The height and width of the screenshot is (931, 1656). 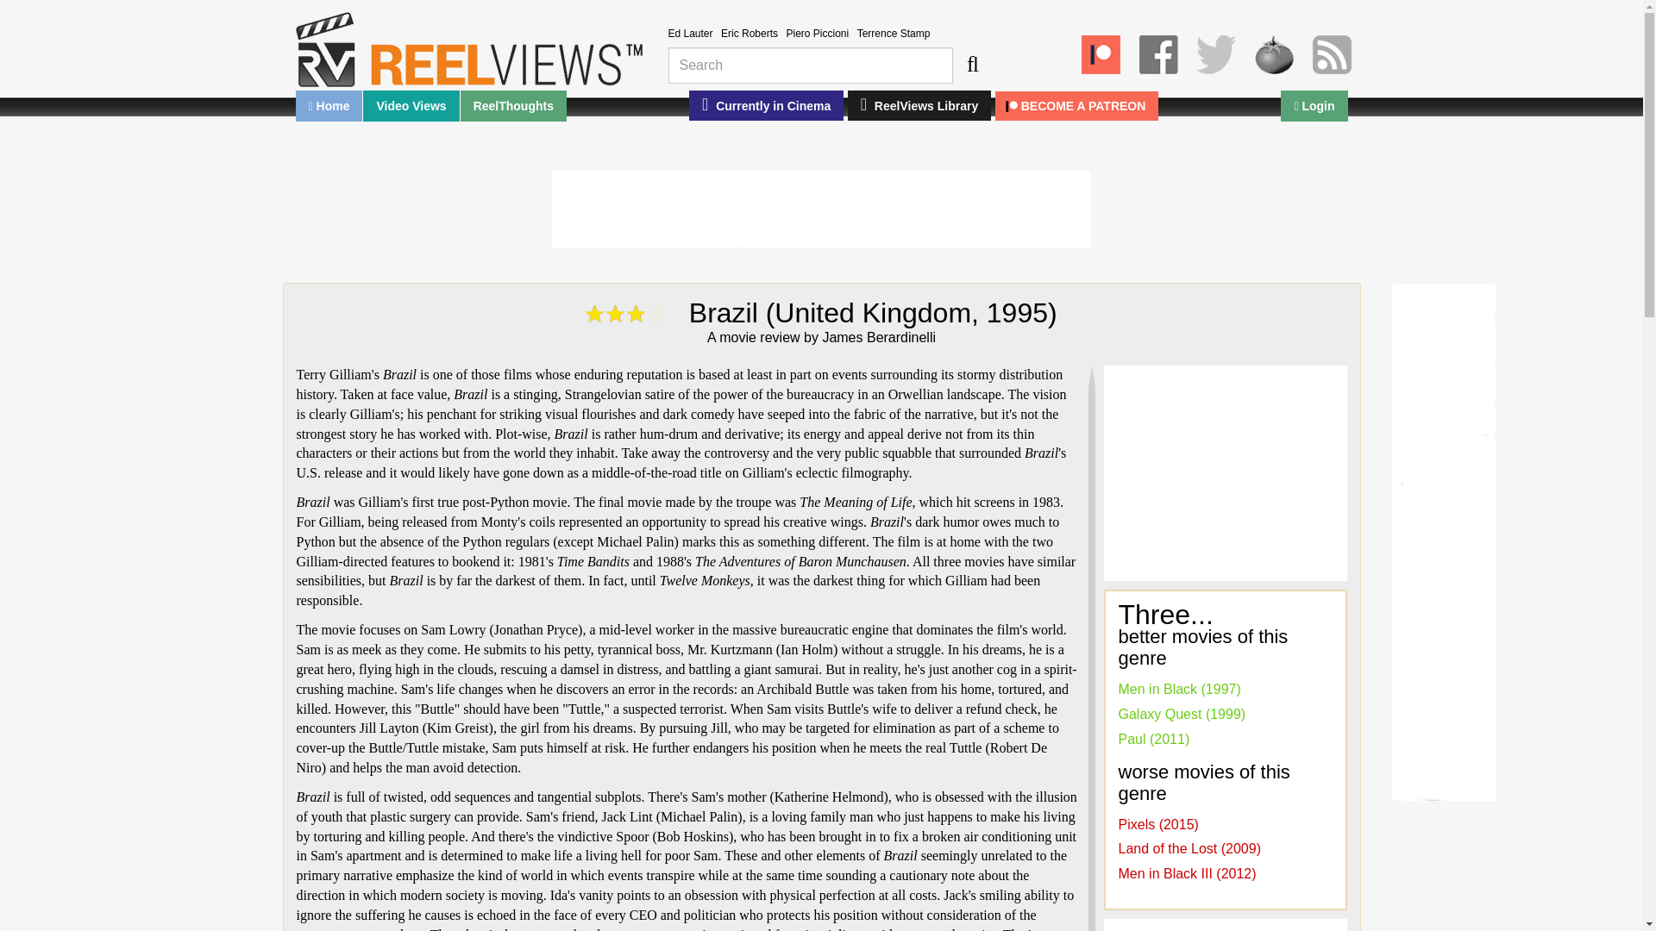 What do you see at coordinates (1314, 105) in the screenshot?
I see `Login` at bounding box center [1314, 105].